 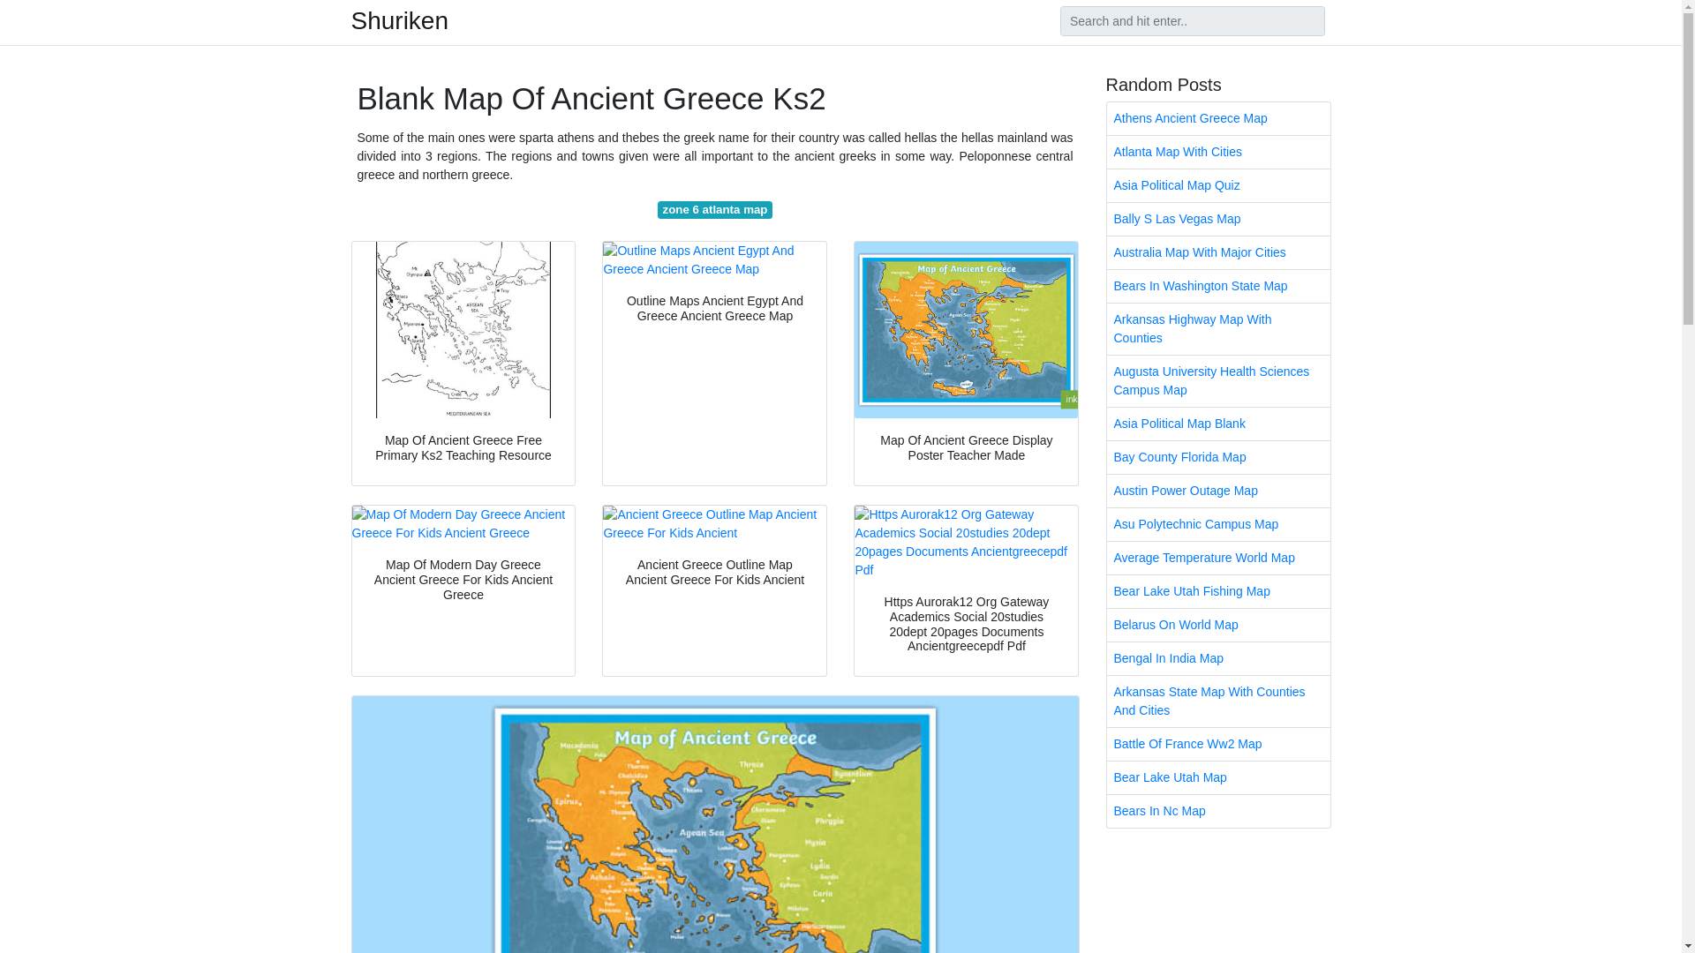 What do you see at coordinates (1218, 286) in the screenshot?
I see `Bears In Washington State Map` at bounding box center [1218, 286].